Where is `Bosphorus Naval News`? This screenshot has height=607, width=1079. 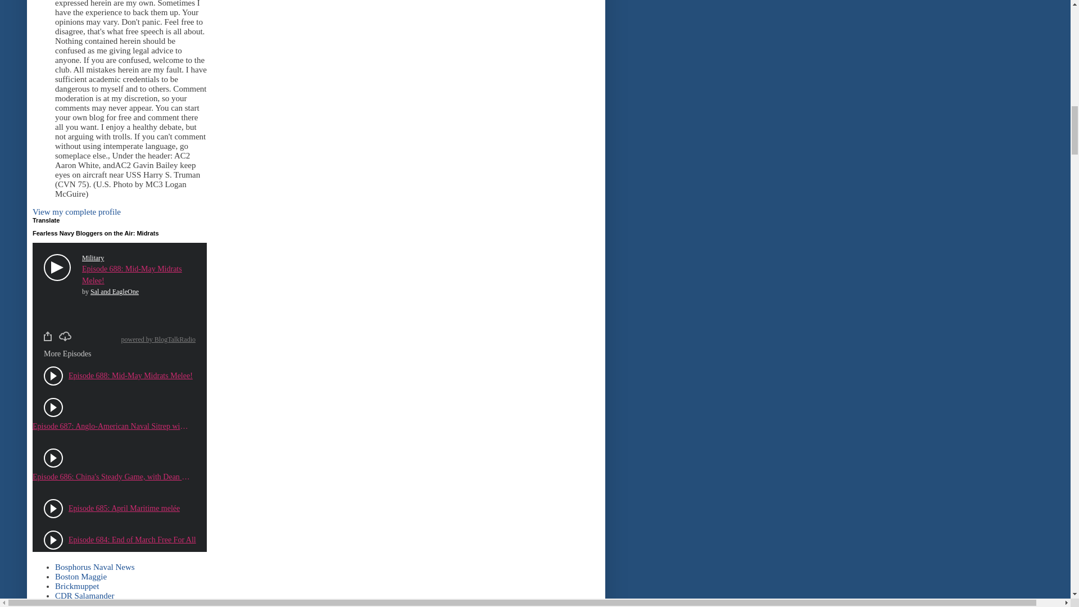 Bosphorus Naval News is located at coordinates (94, 567).